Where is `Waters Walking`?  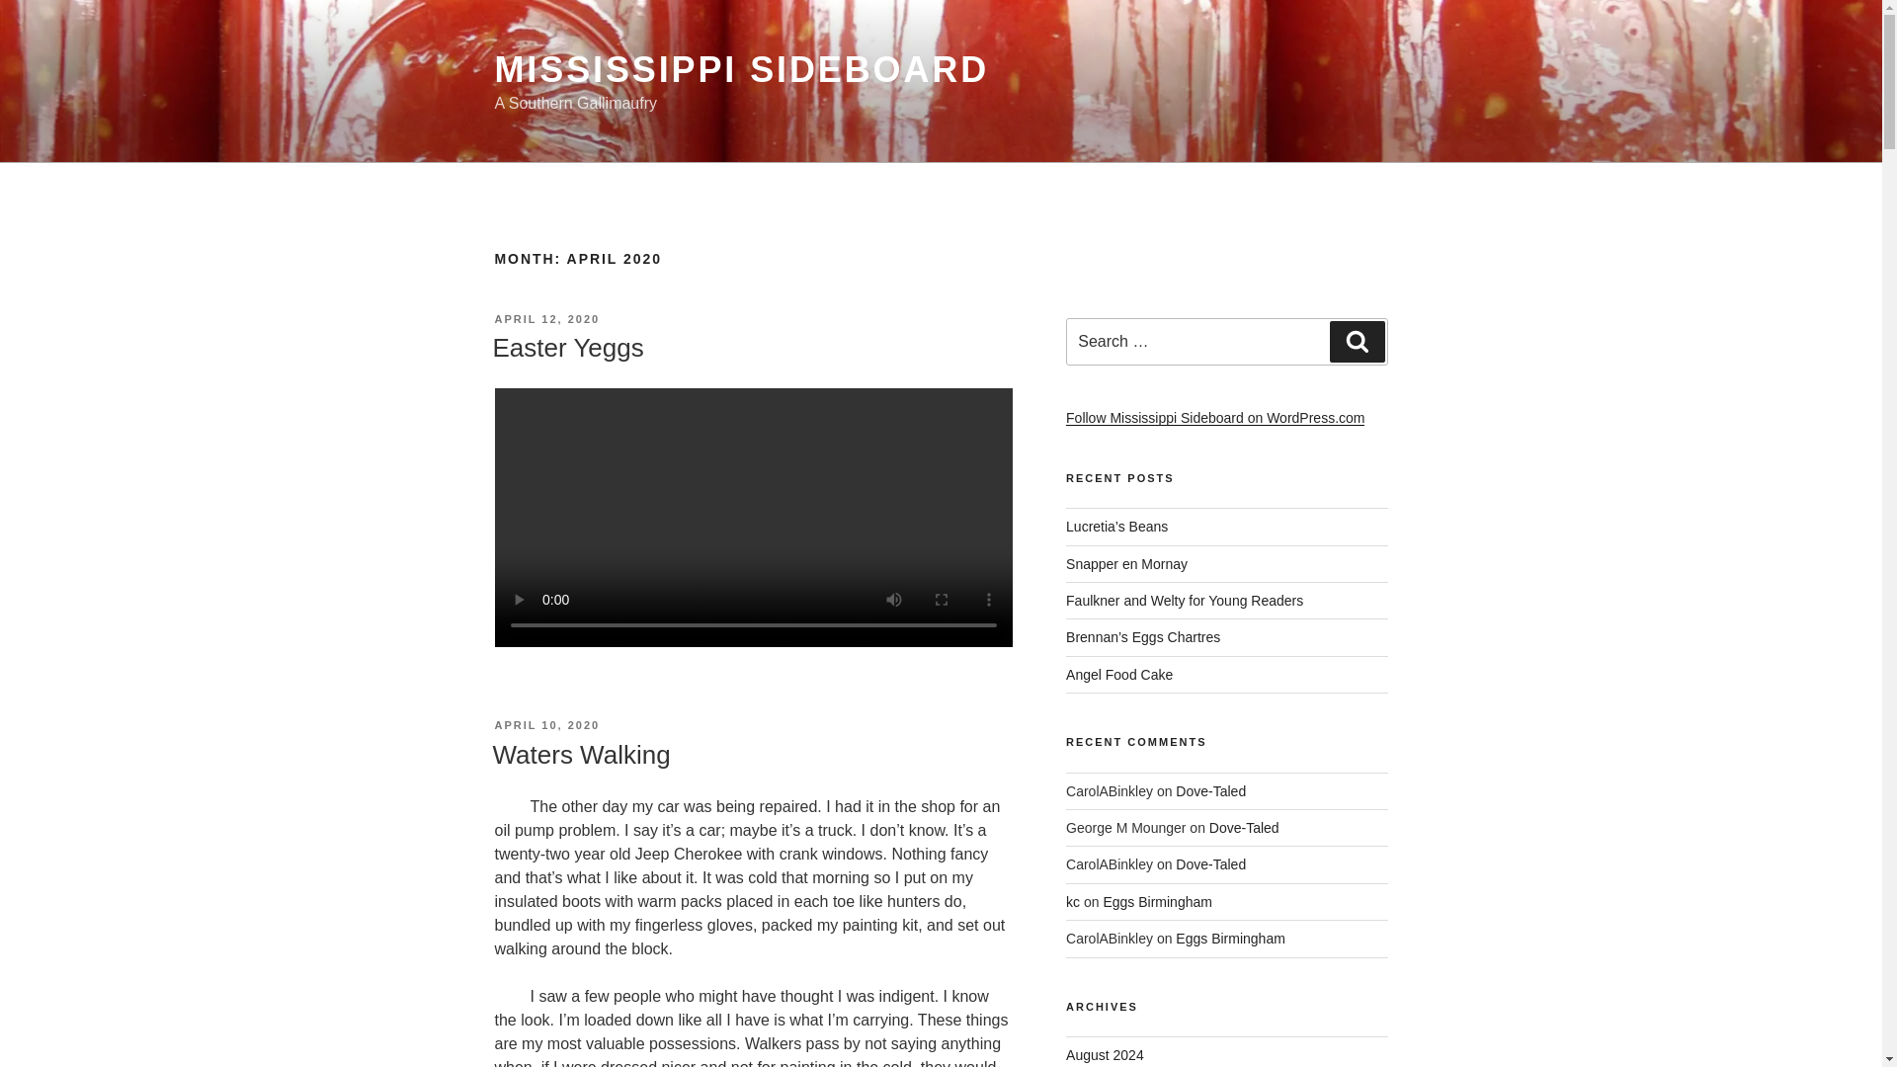
Waters Walking is located at coordinates (580, 755).